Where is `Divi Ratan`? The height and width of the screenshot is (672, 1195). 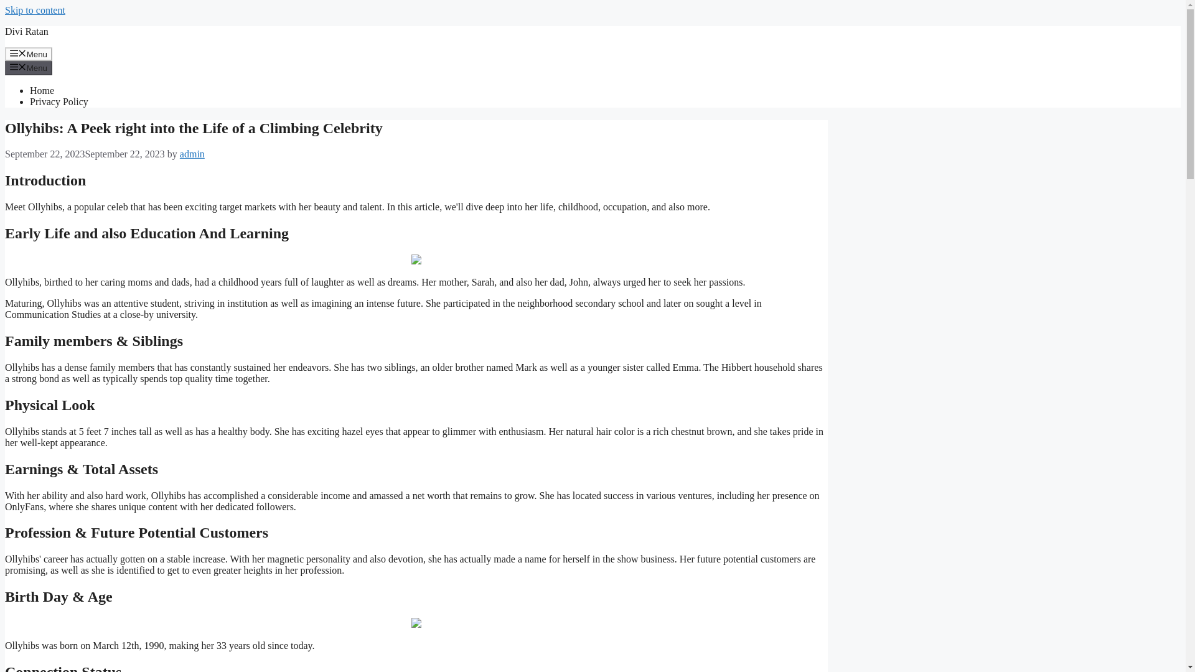 Divi Ratan is located at coordinates (26, 31).